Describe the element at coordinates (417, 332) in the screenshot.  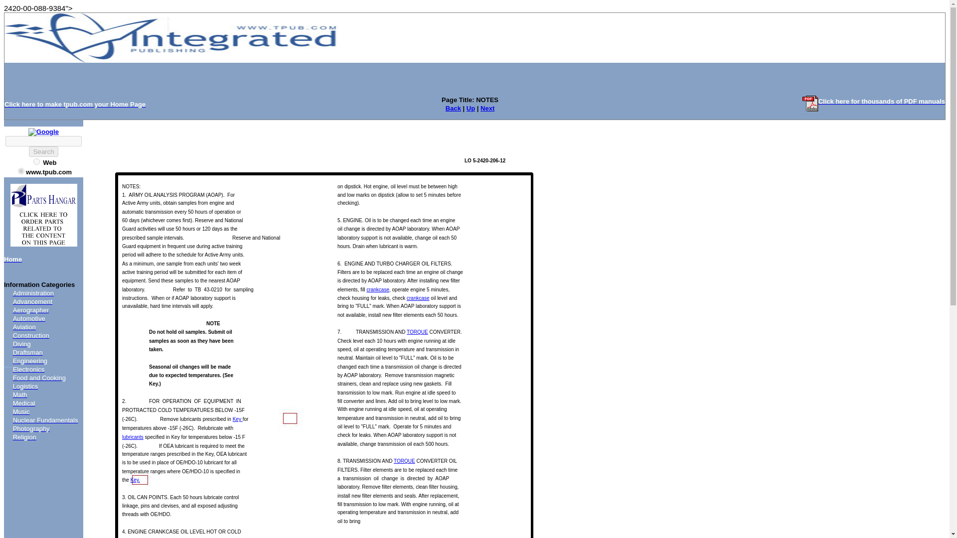
I see `TORQUE` at that location.